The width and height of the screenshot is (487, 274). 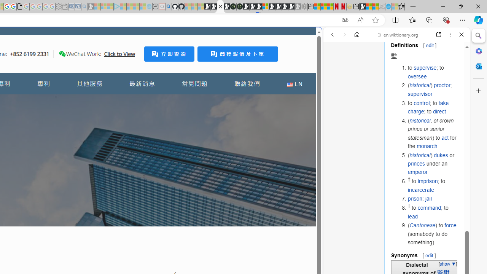 What do you see at coordinates (439, 35) in the screenshot?
I see `Open link in new tab` at bounding box center [439, 35].